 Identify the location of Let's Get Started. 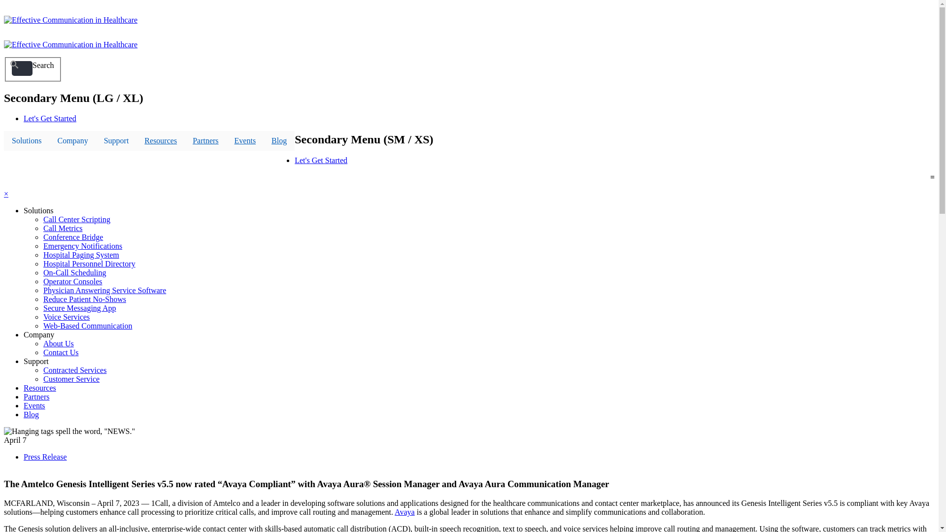
(321, 161).